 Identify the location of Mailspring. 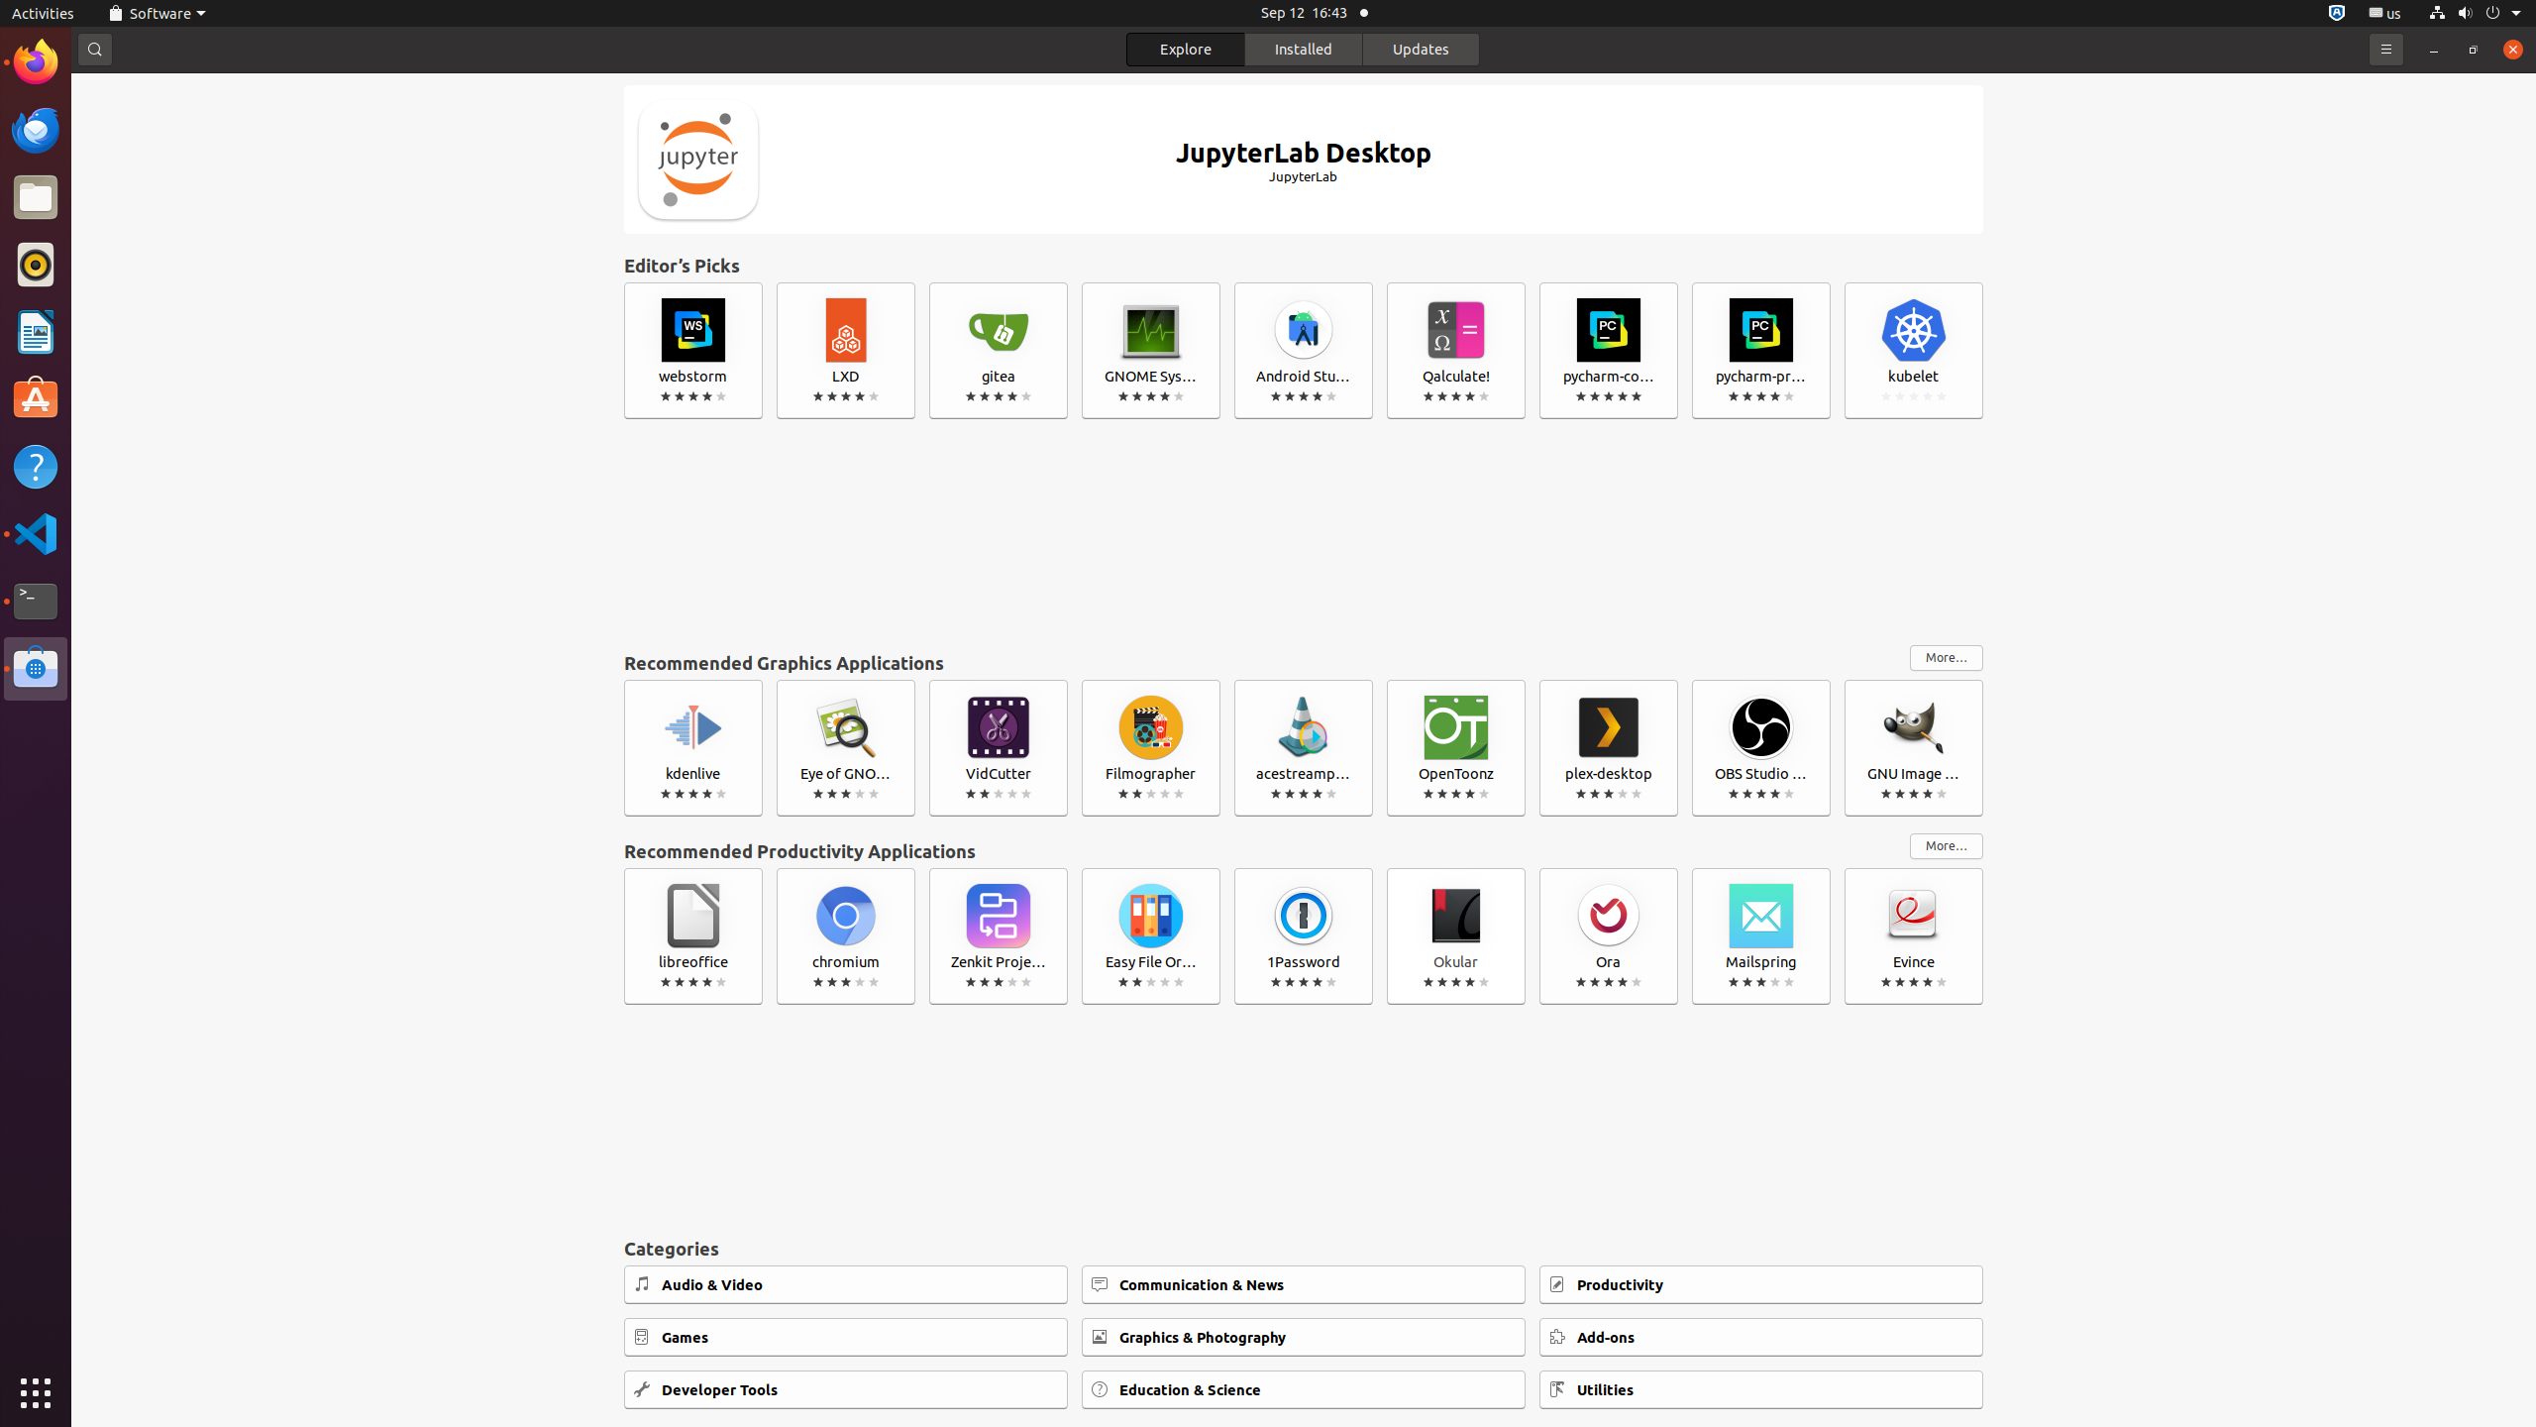
(1761, 935).